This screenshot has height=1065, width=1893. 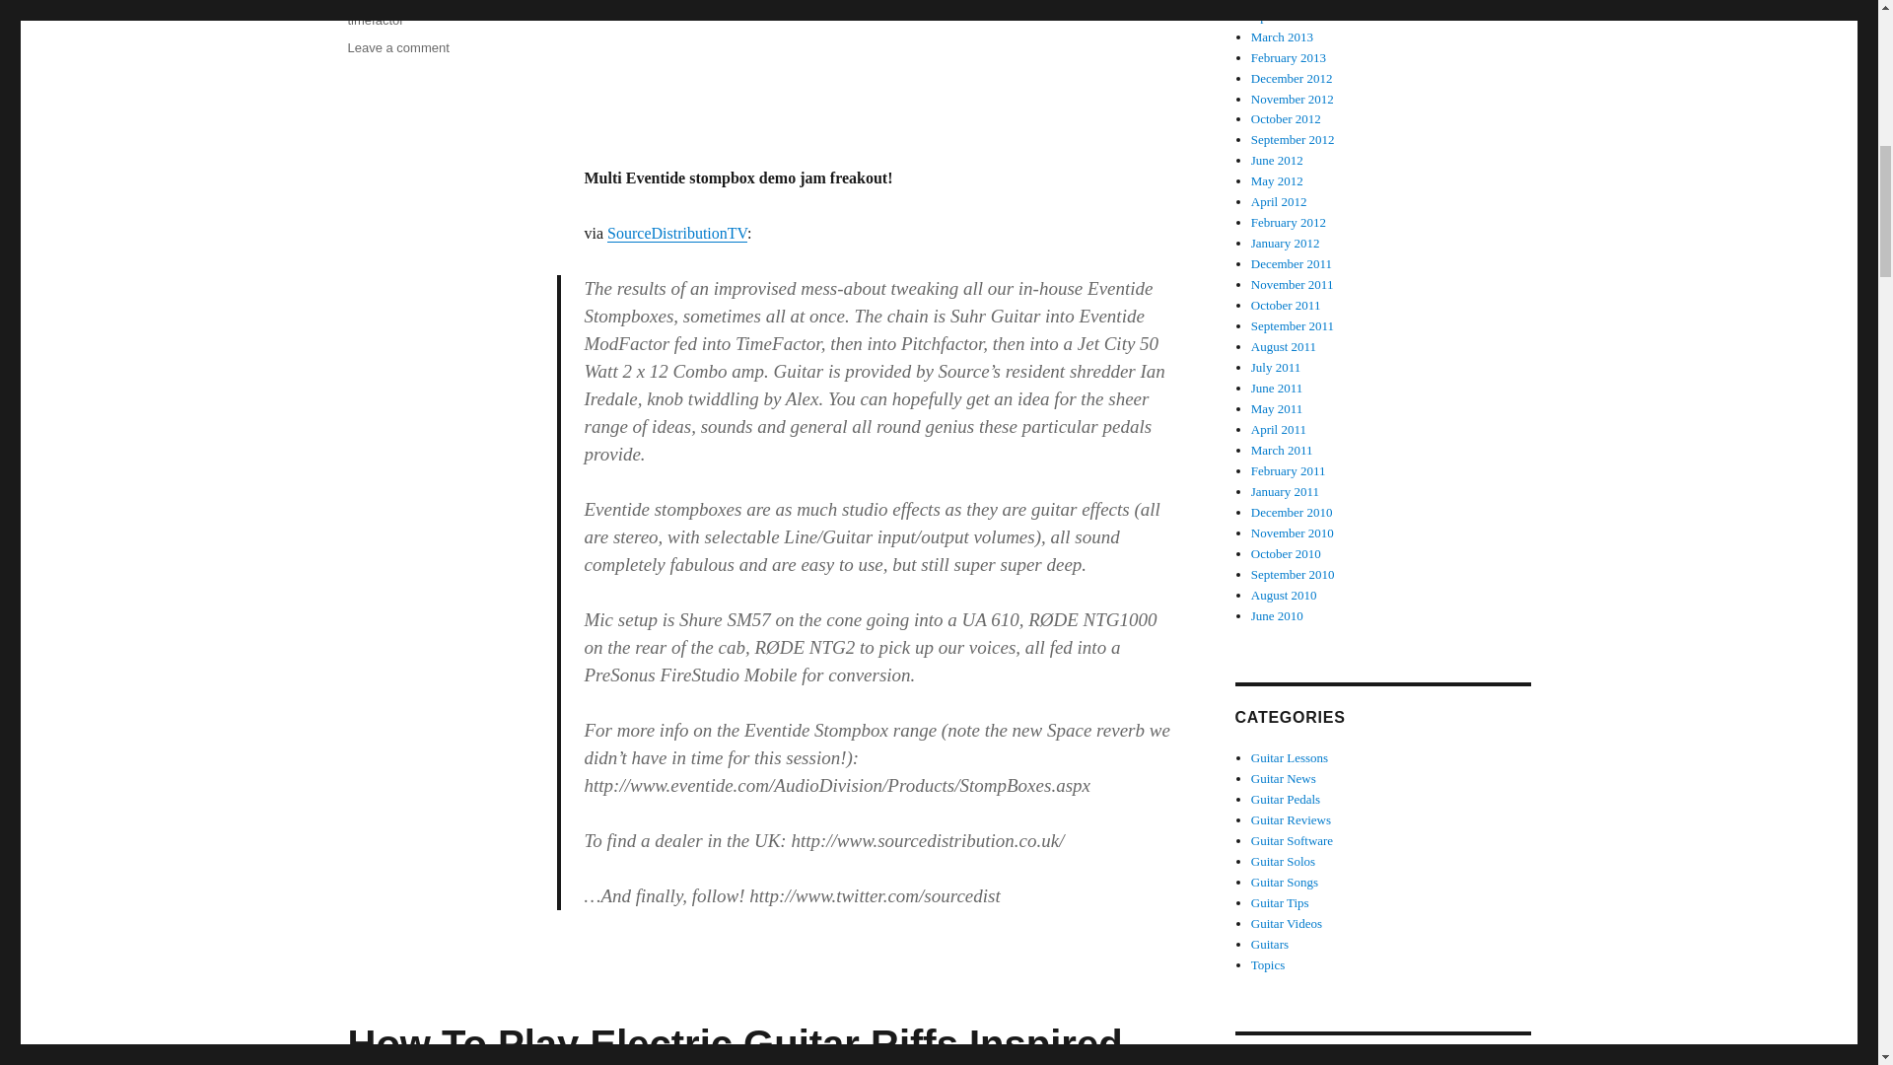 What do you see at coordinates (430, 3) in the screenshot?
I see `synthesized music` at bounding box center [430, 3].